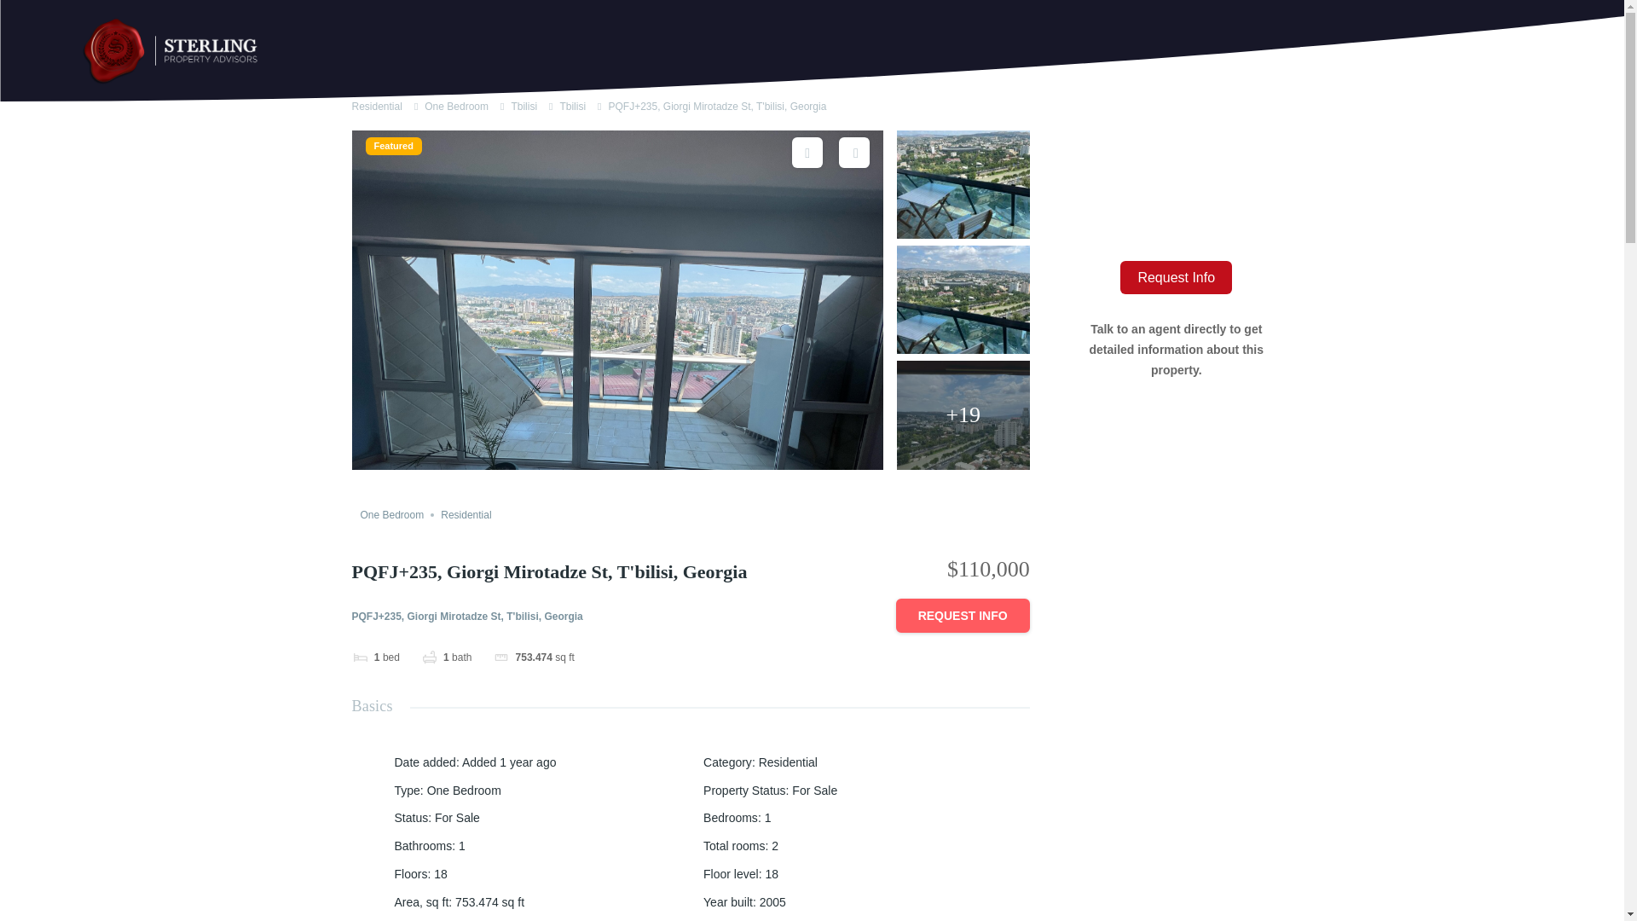 This screenshot has height=921, width=1637. I want to click on REQUEST INFO, so click(962, 616).